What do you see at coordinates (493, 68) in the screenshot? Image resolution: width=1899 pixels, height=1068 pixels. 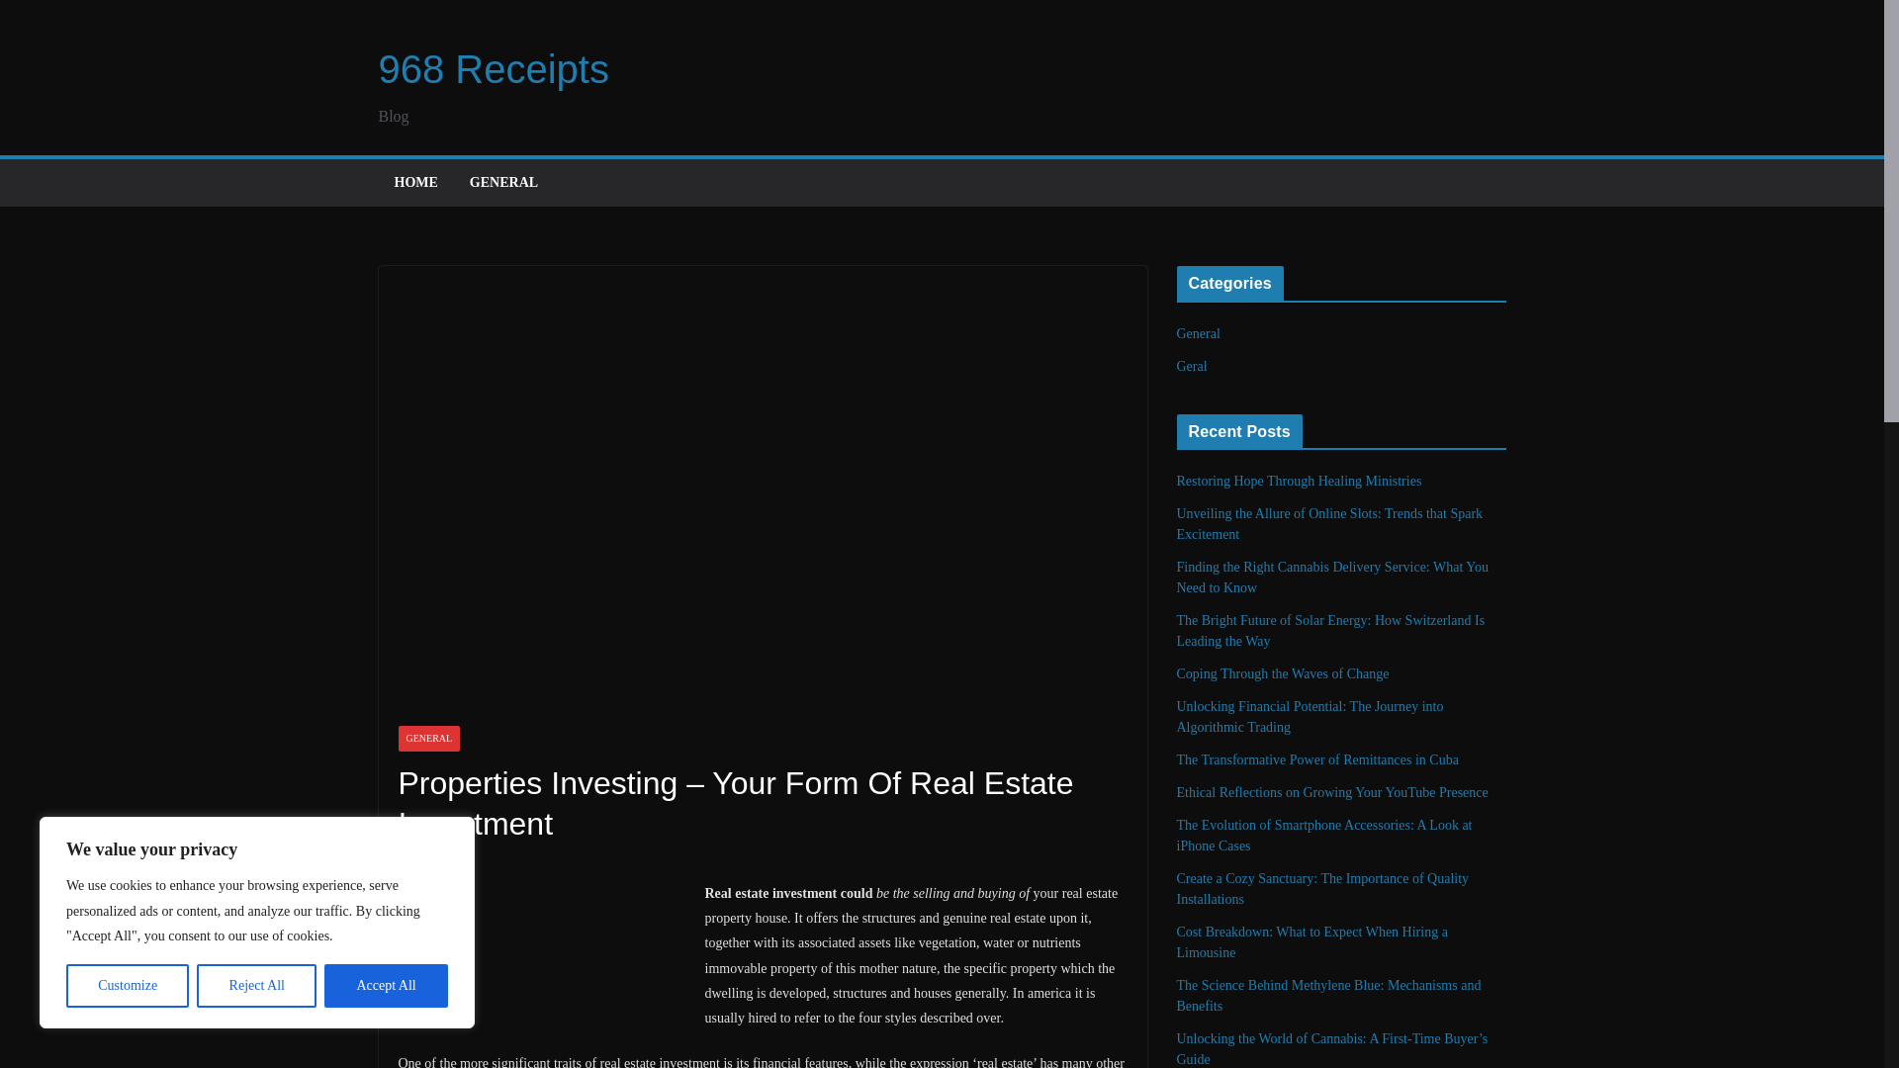 I see `968 Receipts` at bounding box center [493, 68].